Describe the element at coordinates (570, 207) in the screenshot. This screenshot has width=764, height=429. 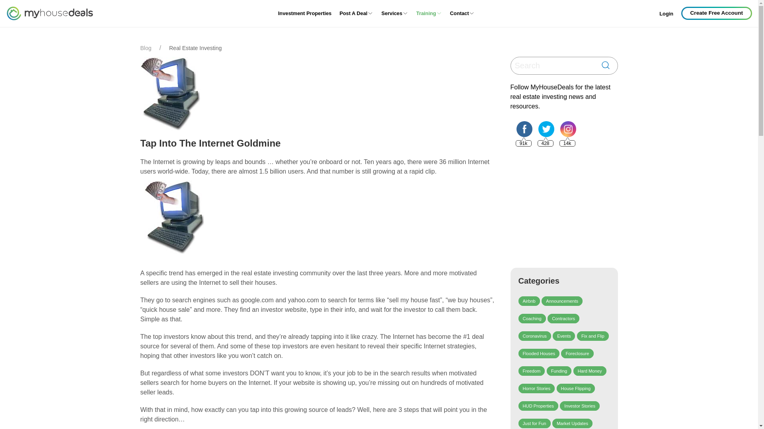
I see `Advertisement` at that location.